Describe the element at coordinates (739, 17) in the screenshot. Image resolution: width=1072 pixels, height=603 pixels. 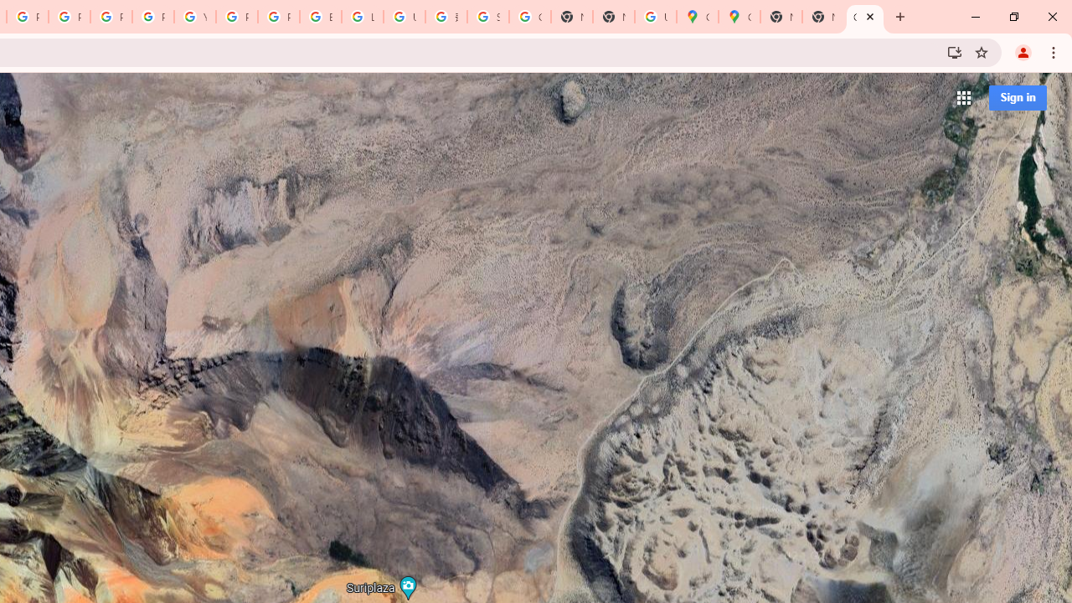
I see `Google Maps` at that location.